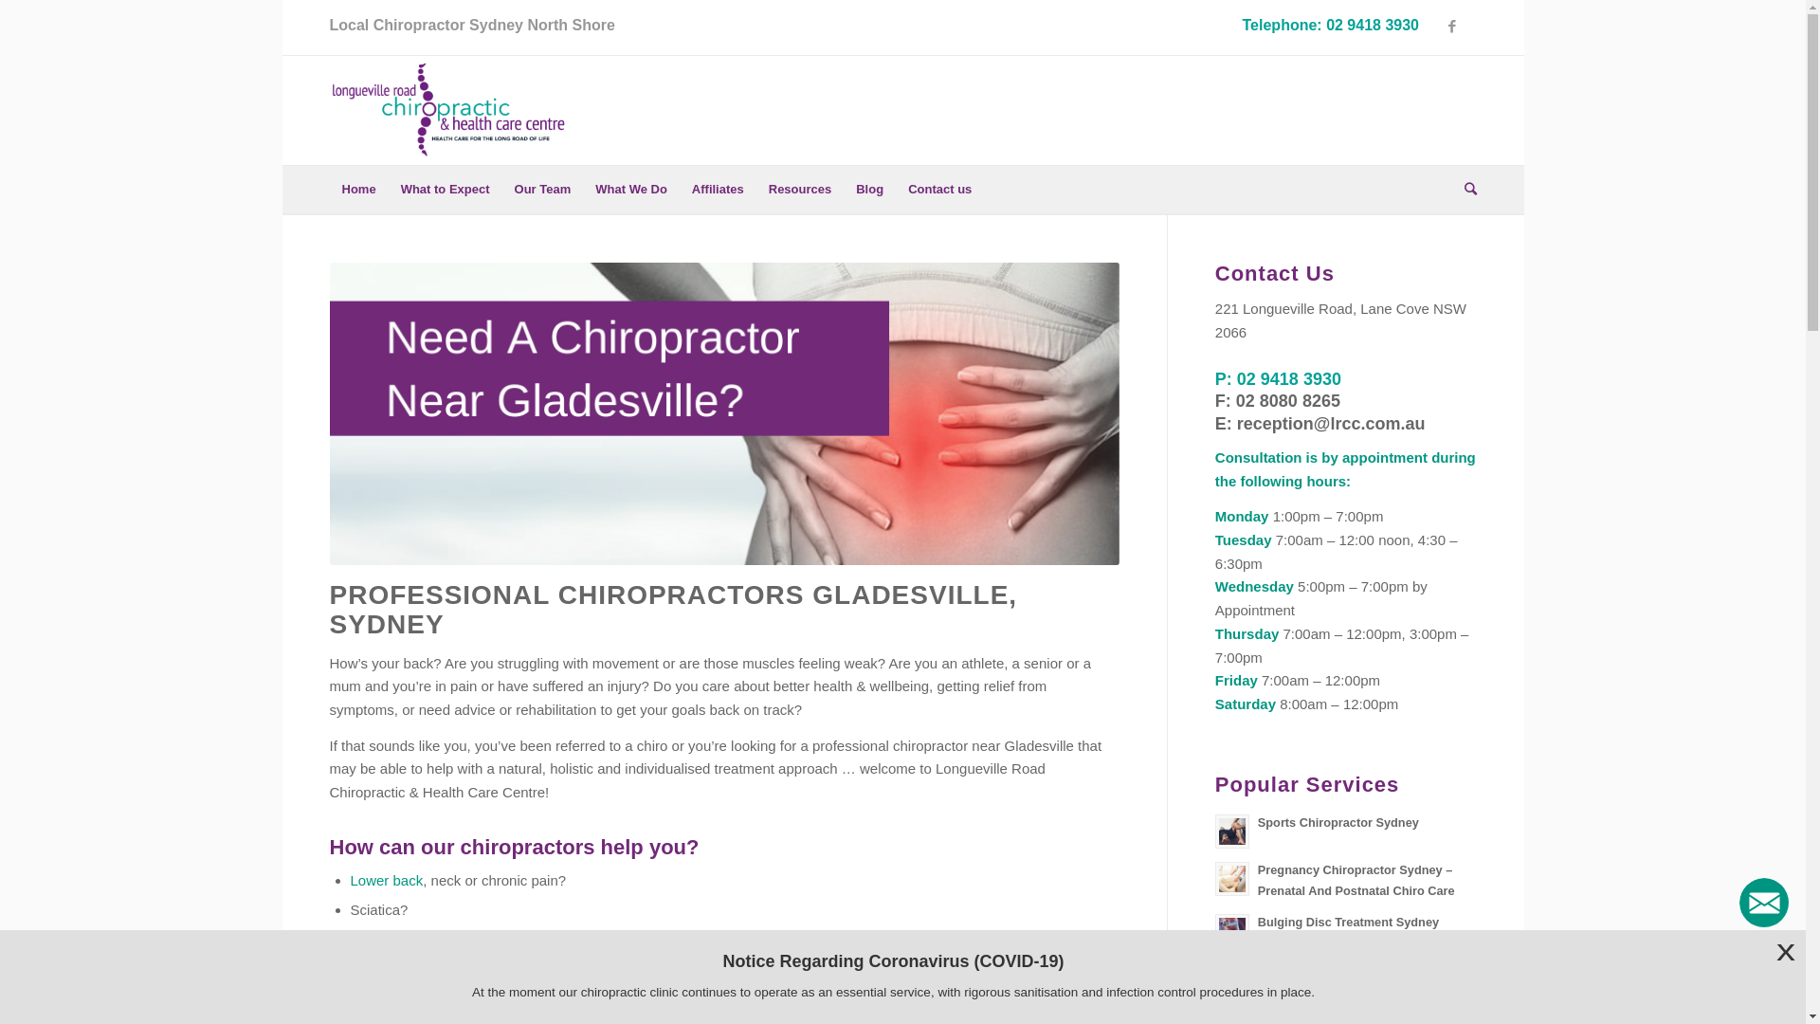  Describe the element at coordinates (1346, 978) in the screenshot. I see `Chiropractor for Knee Pain Treatment in Sydney` at that location.